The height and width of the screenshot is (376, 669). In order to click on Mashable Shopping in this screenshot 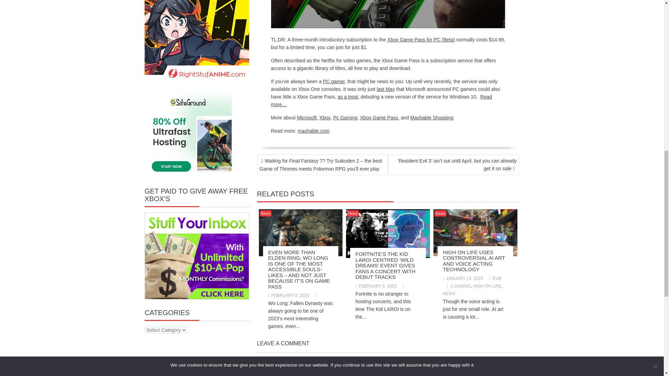, I will do `click(432, 118)`.